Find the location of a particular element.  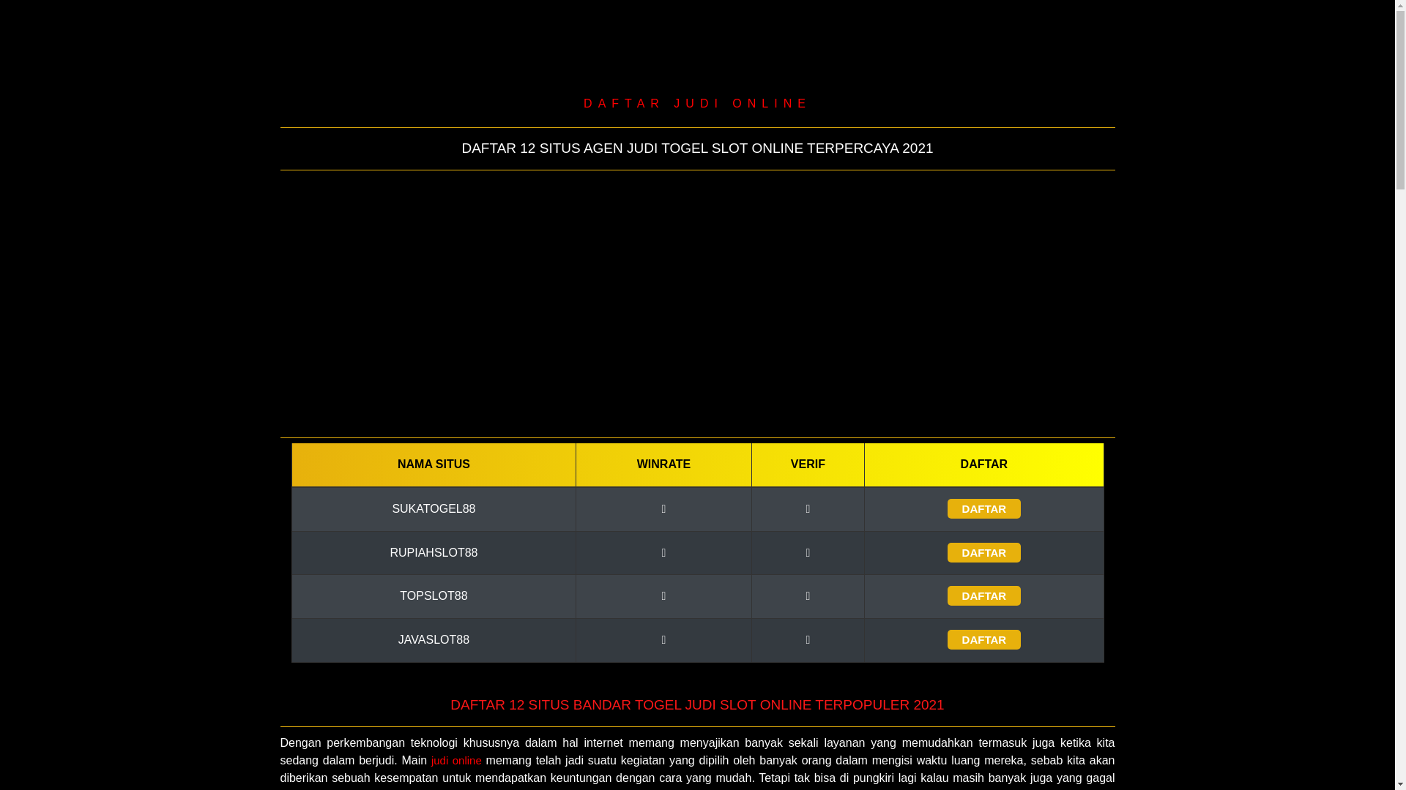

pkv games is located at coordinates (488, 396).